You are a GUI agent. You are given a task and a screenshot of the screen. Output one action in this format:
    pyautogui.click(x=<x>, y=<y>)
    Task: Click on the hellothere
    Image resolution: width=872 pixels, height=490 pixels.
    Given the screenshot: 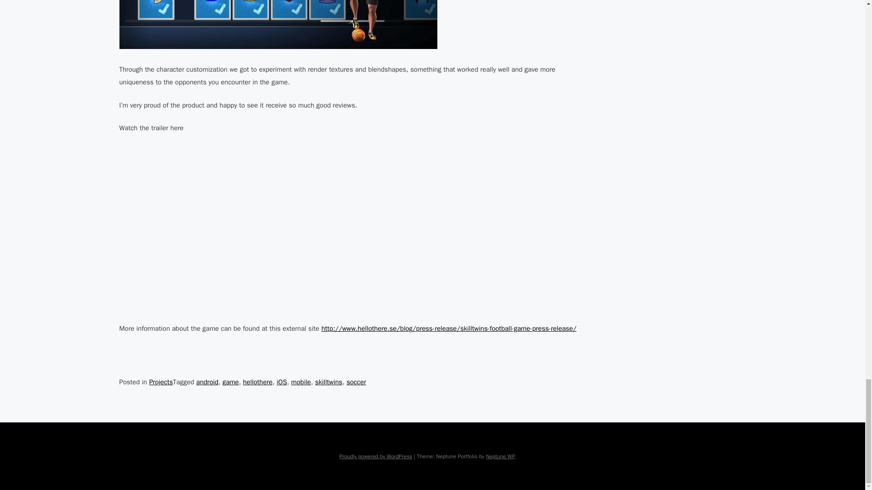 What is the action you would take?
    pyautogui.click(x=258, y=382)
    